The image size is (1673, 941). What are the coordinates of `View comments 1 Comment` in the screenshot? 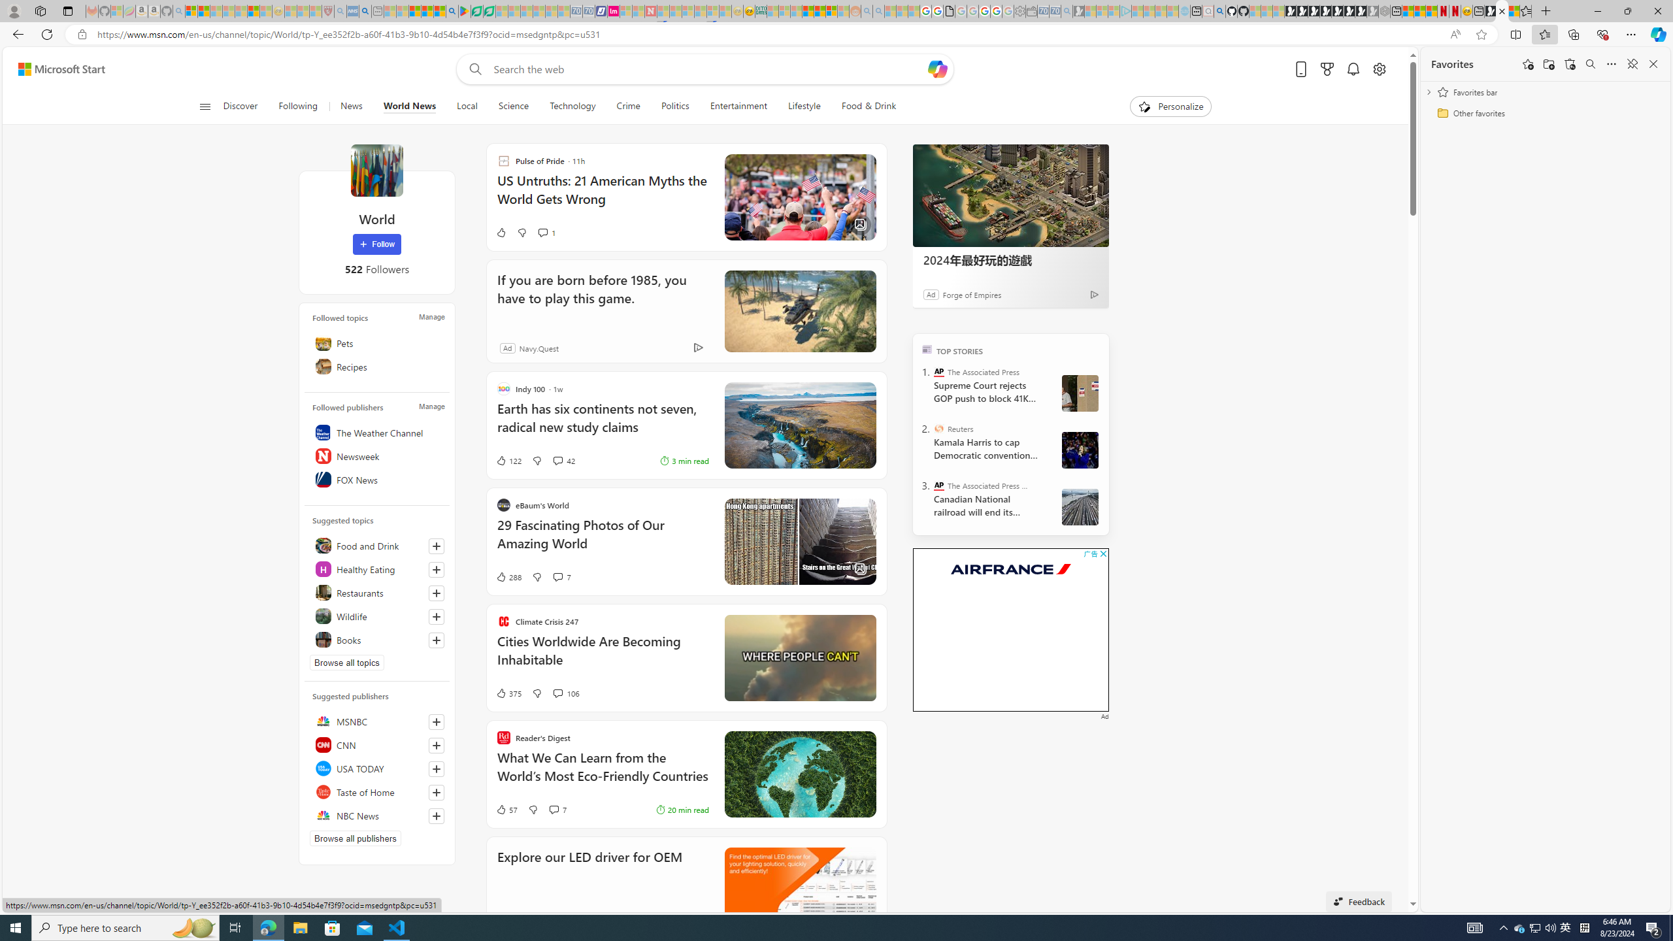 It's located at (546, 233).